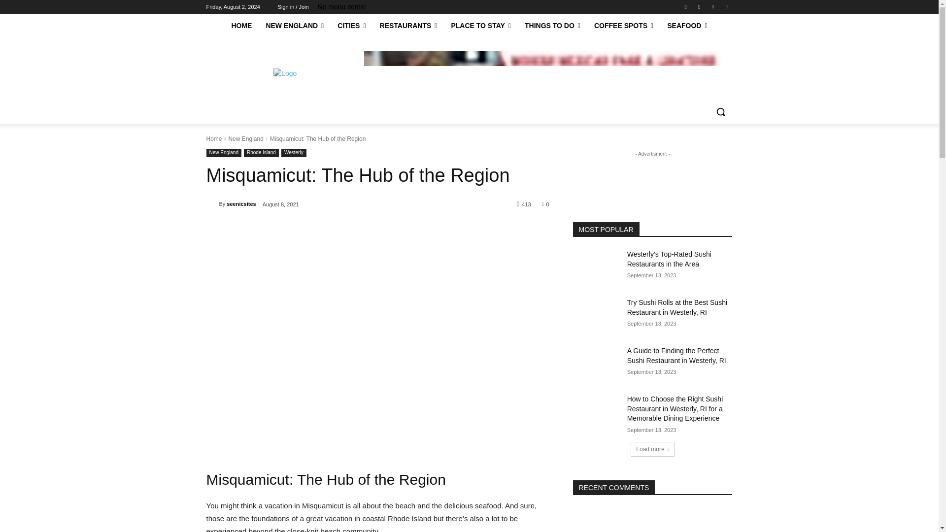  What do you see at coordinates (726, 6) in the screenshot?
I see `Pinterest` at bounding box center [726, 6].